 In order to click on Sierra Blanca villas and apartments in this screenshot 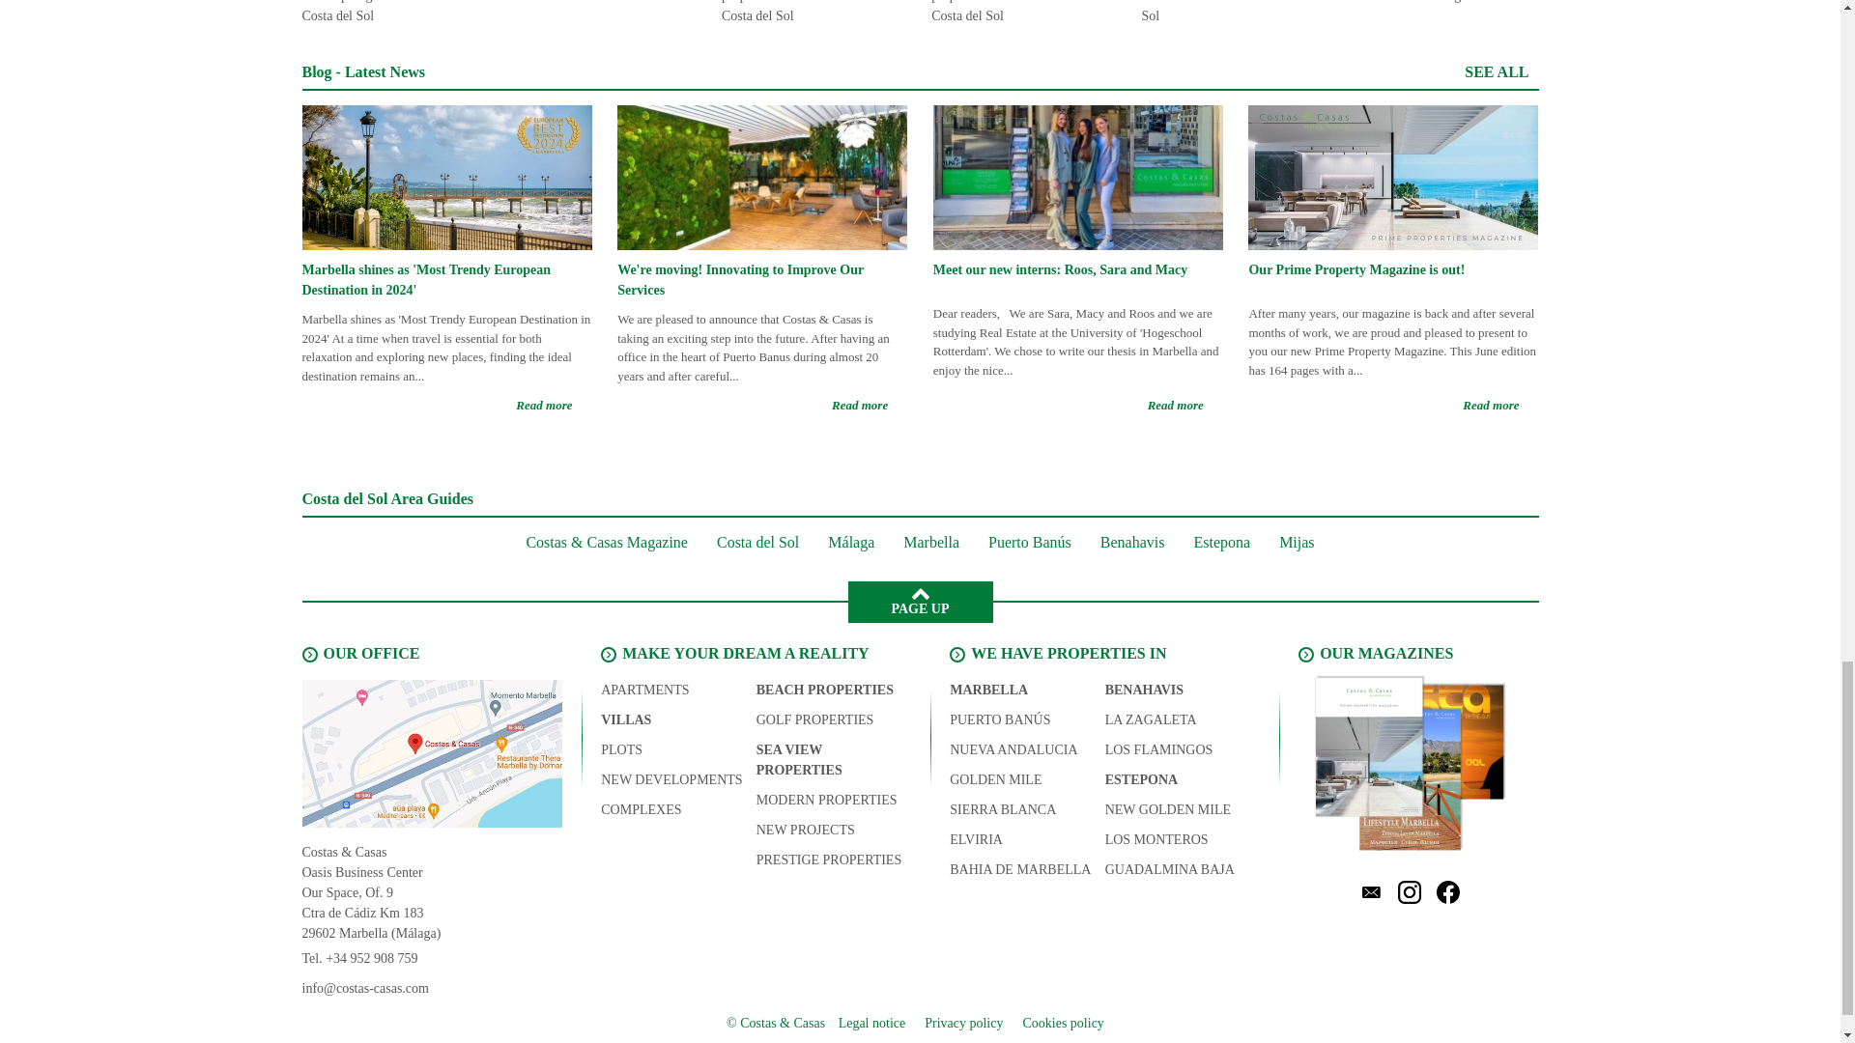, I will do `click(1003, 809)`.